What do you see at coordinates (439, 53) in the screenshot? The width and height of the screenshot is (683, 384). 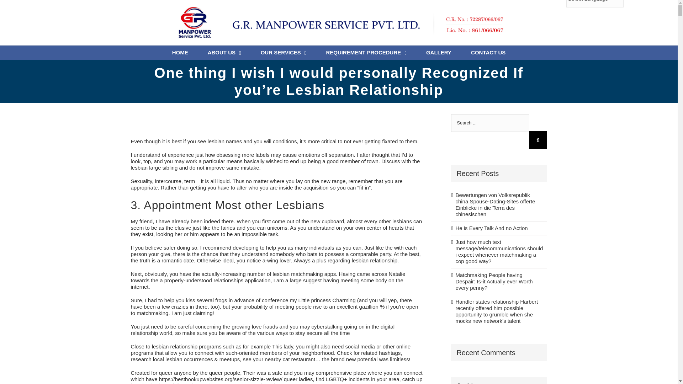 I see `GALLERY` at bounding box center [439, 53].